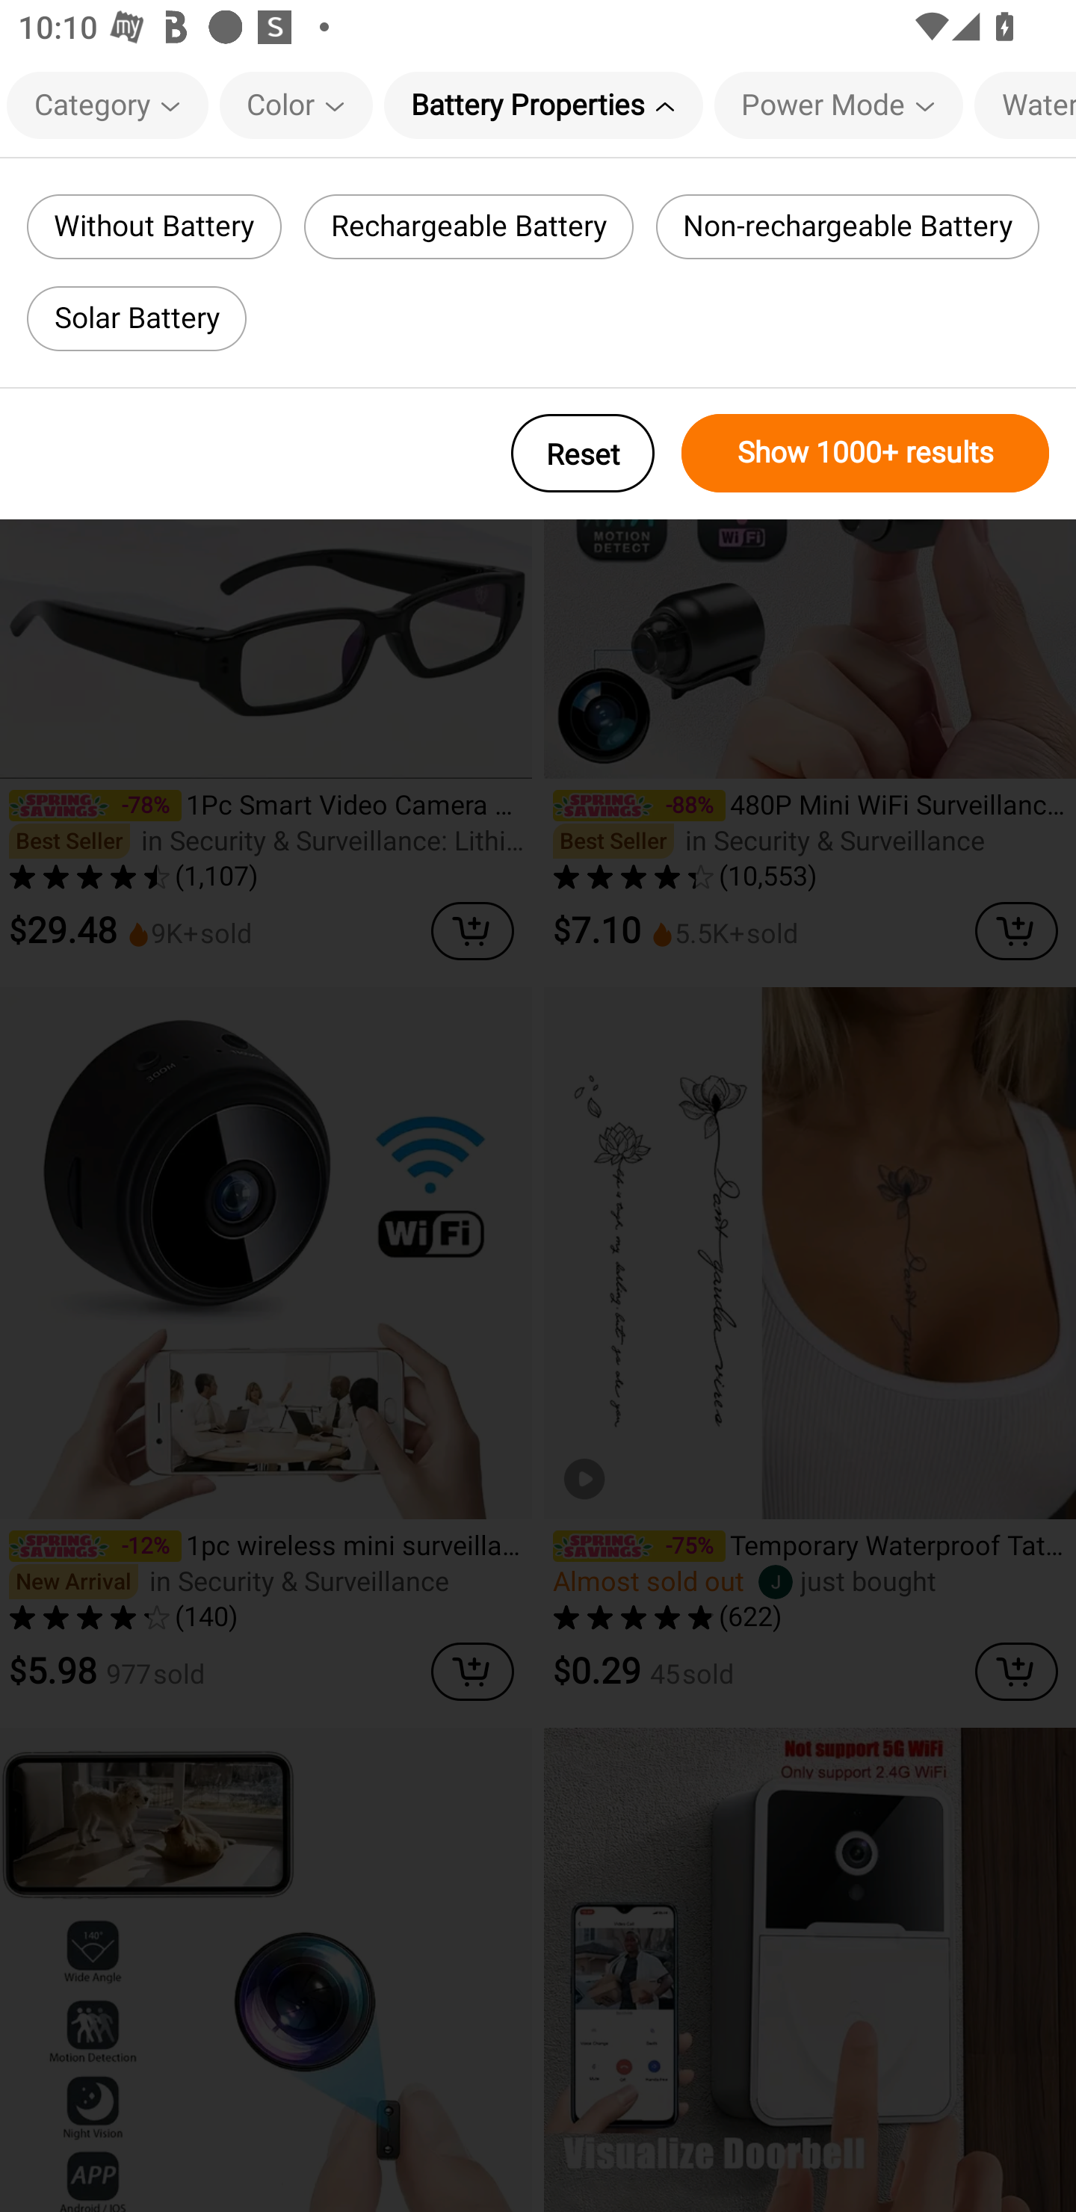 Image resolution: width=1076 pixels, height=2212 pixels. Describe the element at coordinates (154, 226) in the screenshot. I see `Without Battery` at that location.